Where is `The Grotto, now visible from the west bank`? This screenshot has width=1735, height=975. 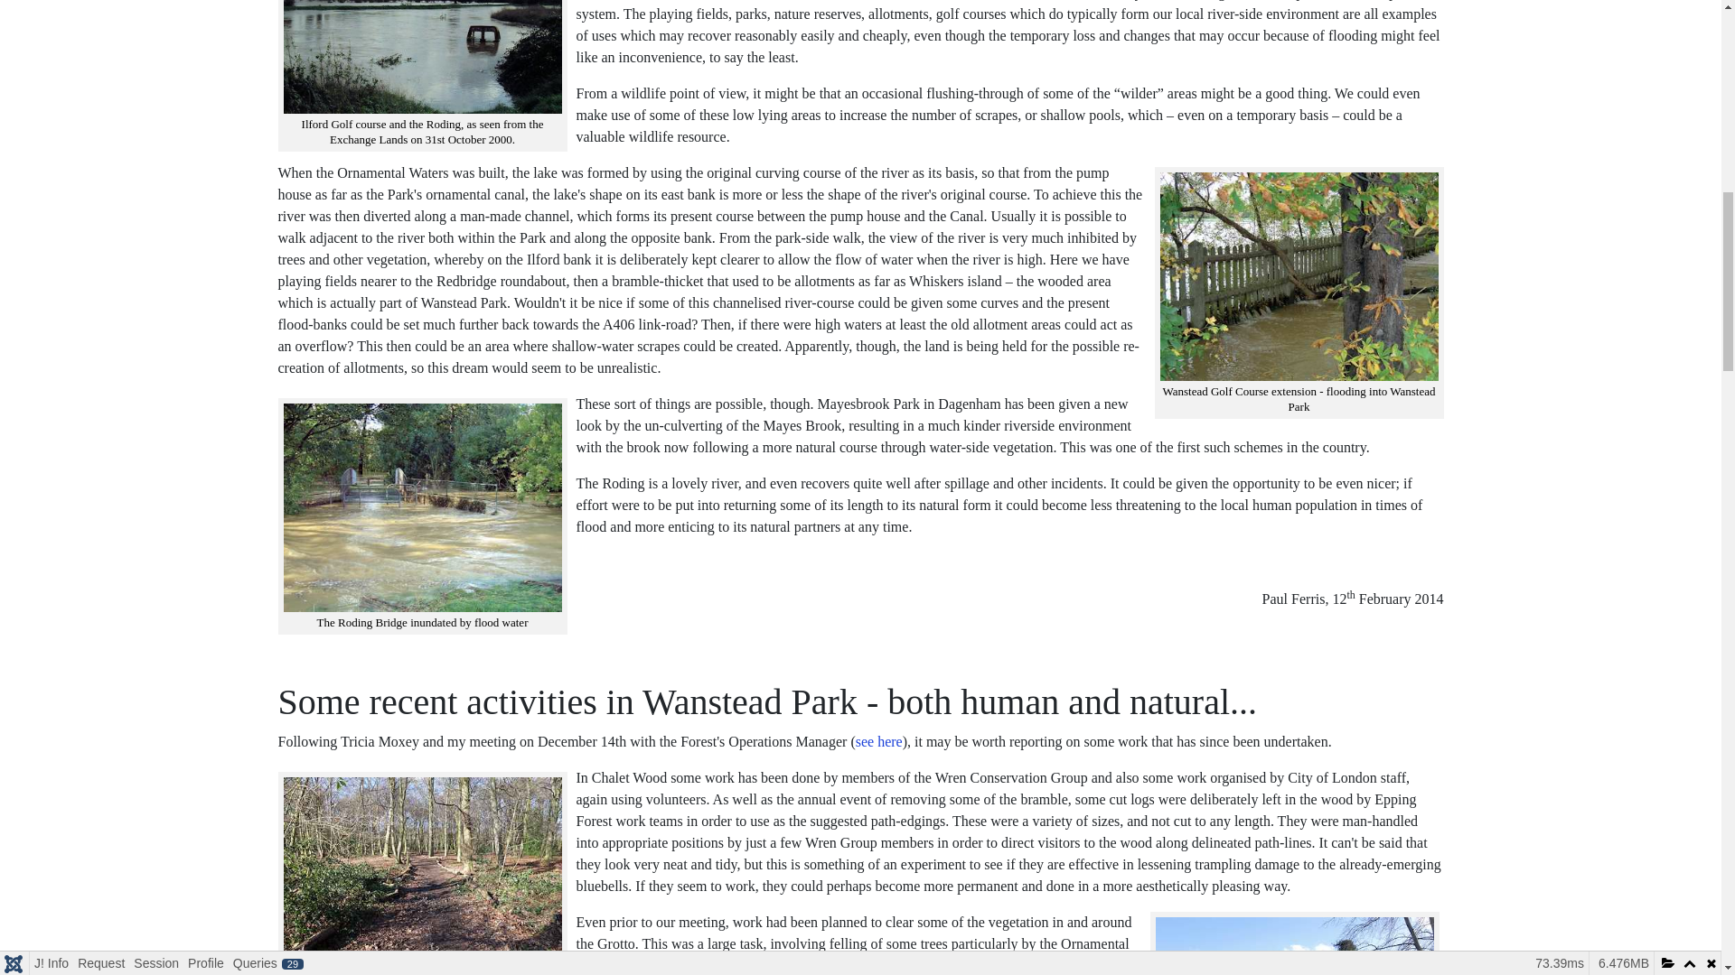 The Grotto, now visible from the west bank is located at coordinates (1294, 946).